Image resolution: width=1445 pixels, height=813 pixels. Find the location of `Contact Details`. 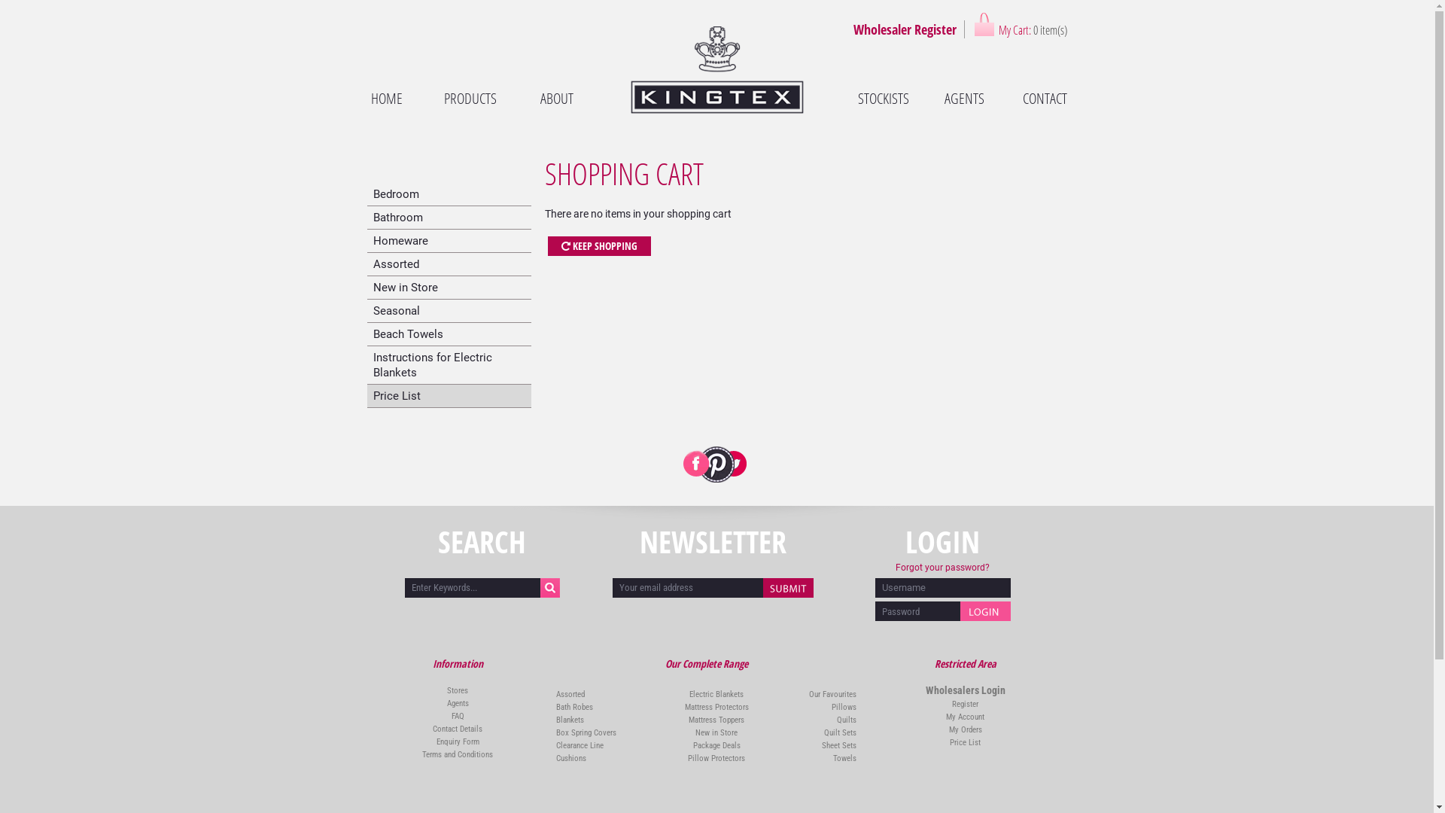

Contact Details is located at coordinates (458, 729).